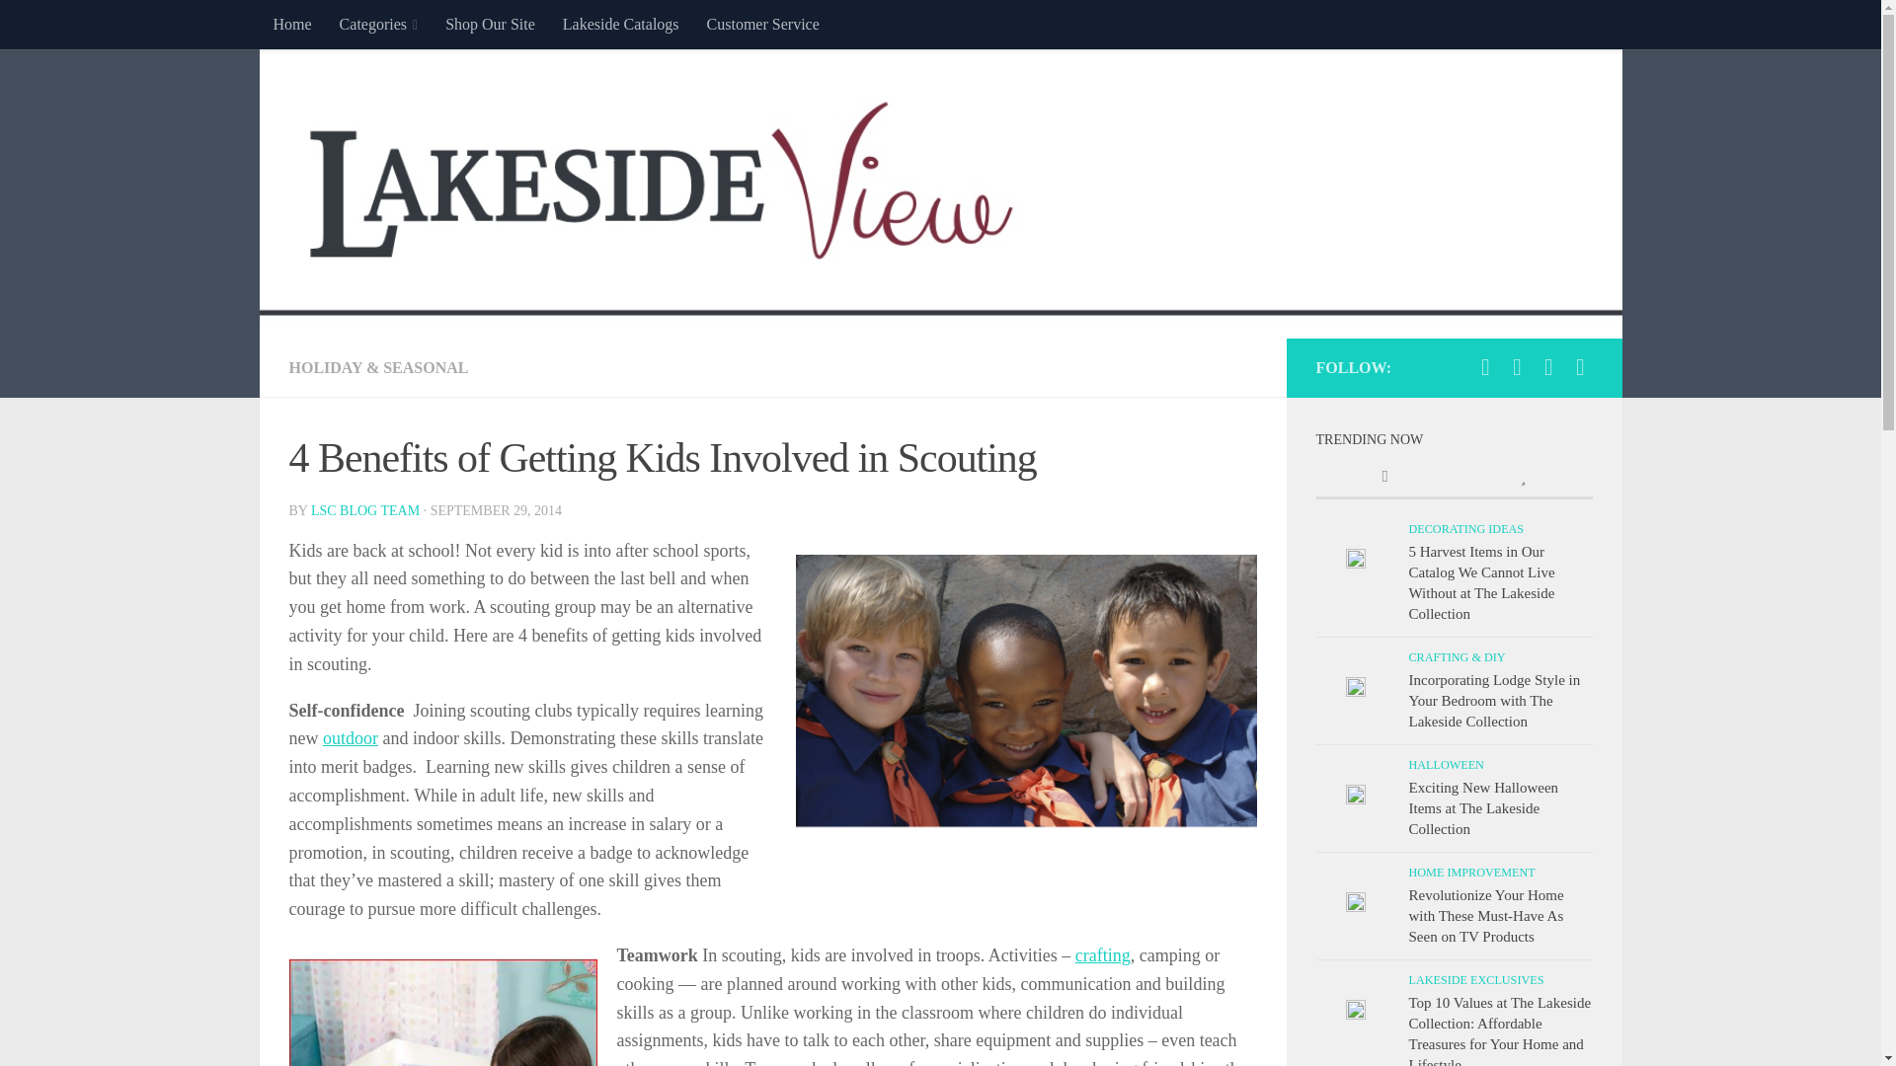  What do you see at coordinates (1384, 478) in the screenshot?
I see `Recent Posts` at bounding box center [1384, 478].